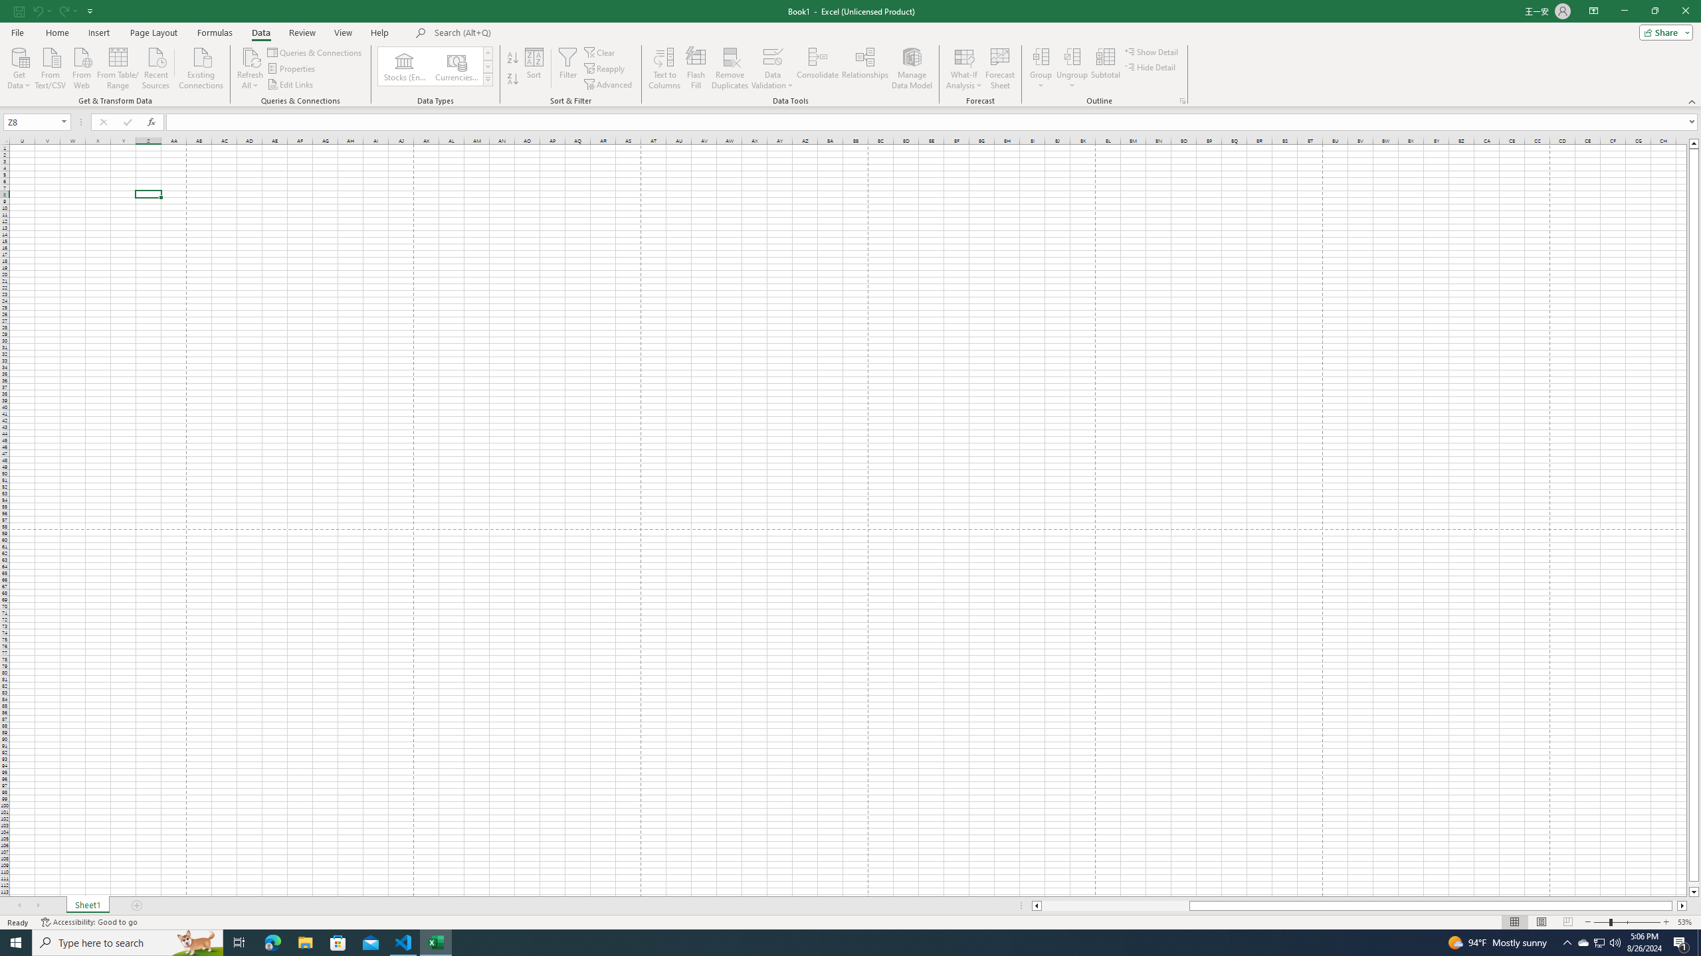 This screenshot has width=1701, height=956. Describe the element at coordinates (1035, 906) in the screenshot. I see `Column left` at that location.